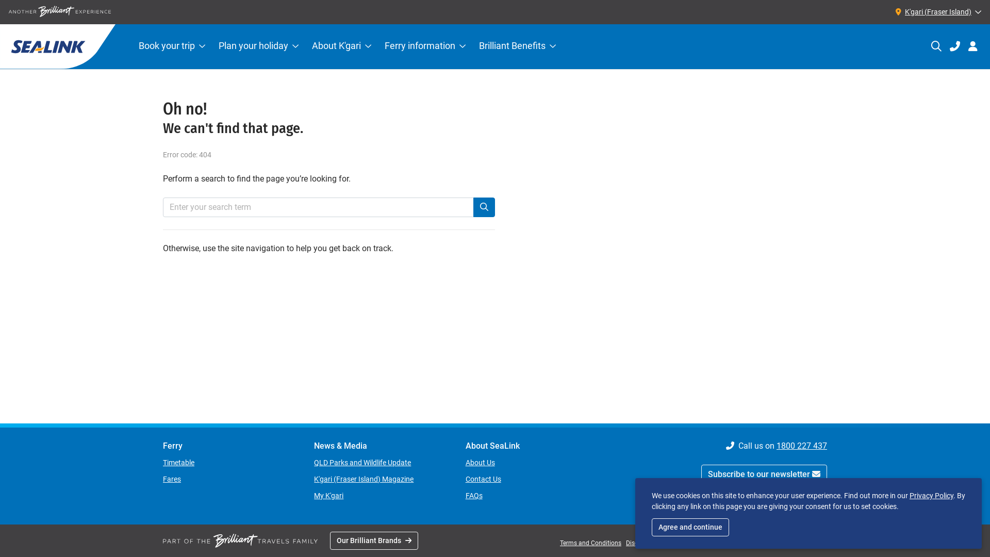  Describe the element at coordinates (973, 46) in the screenshot. I see `Your account / Manage bookings` at that location.